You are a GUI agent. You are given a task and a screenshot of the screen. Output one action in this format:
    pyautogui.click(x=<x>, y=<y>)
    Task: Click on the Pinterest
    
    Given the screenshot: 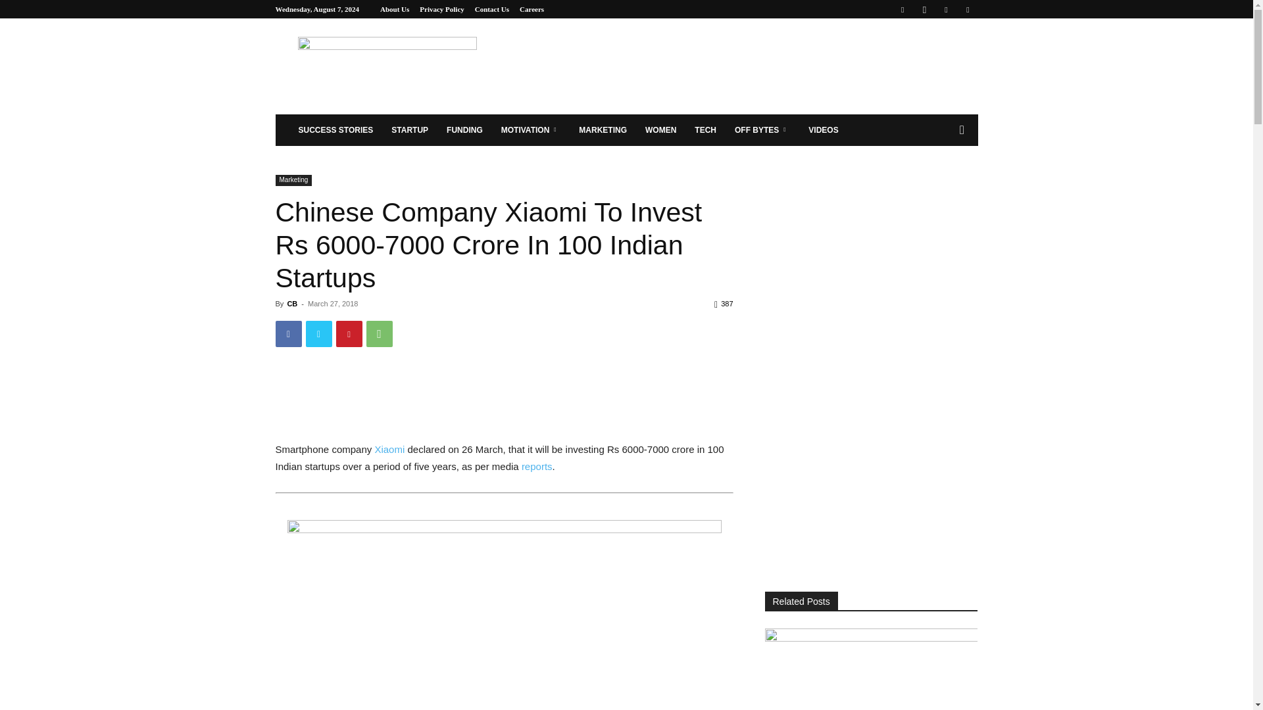 What is the action you would take?
    pyautogui.click(x=349, y=334)
    